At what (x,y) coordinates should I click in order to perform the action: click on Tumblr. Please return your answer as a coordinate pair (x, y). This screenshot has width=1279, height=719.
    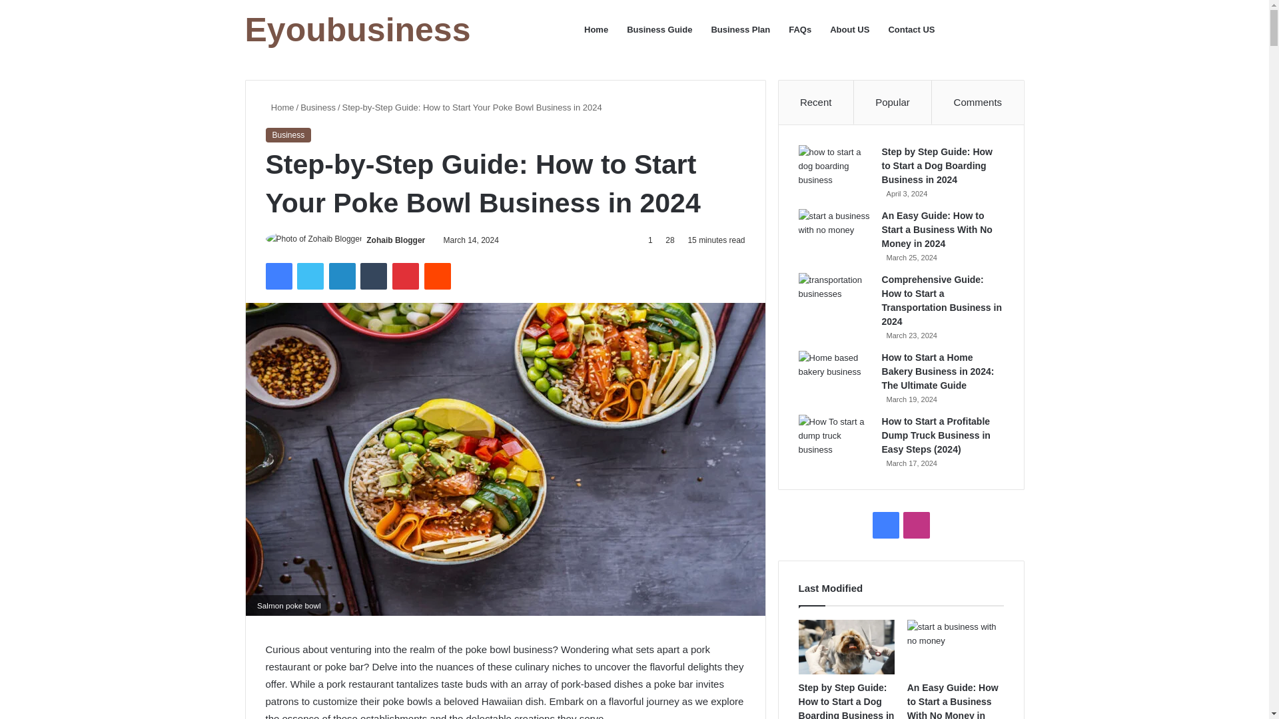
    Looking at the image, I should click on (374, 276).